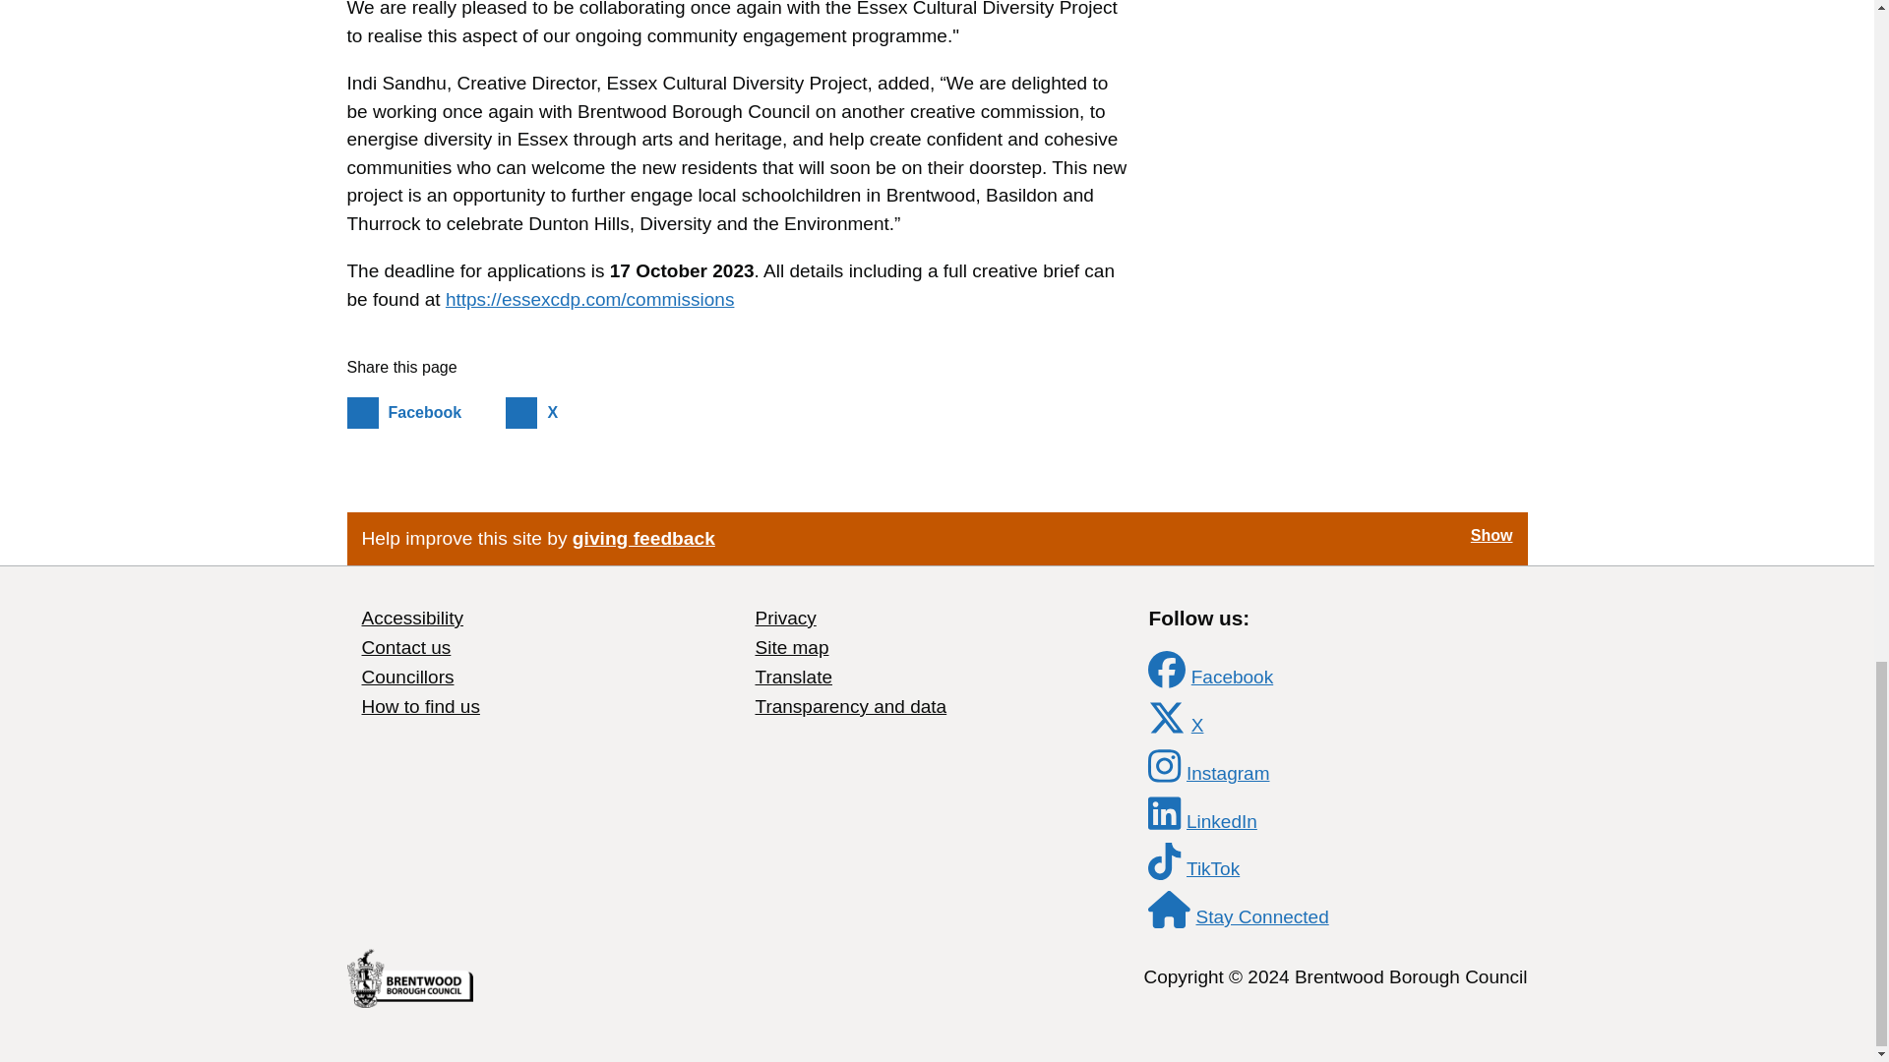 This screenshot has height=1062, width=1889. Describe the element at coordinates (850, 706) in the screenshot. I see `Transparency and data` at that location.